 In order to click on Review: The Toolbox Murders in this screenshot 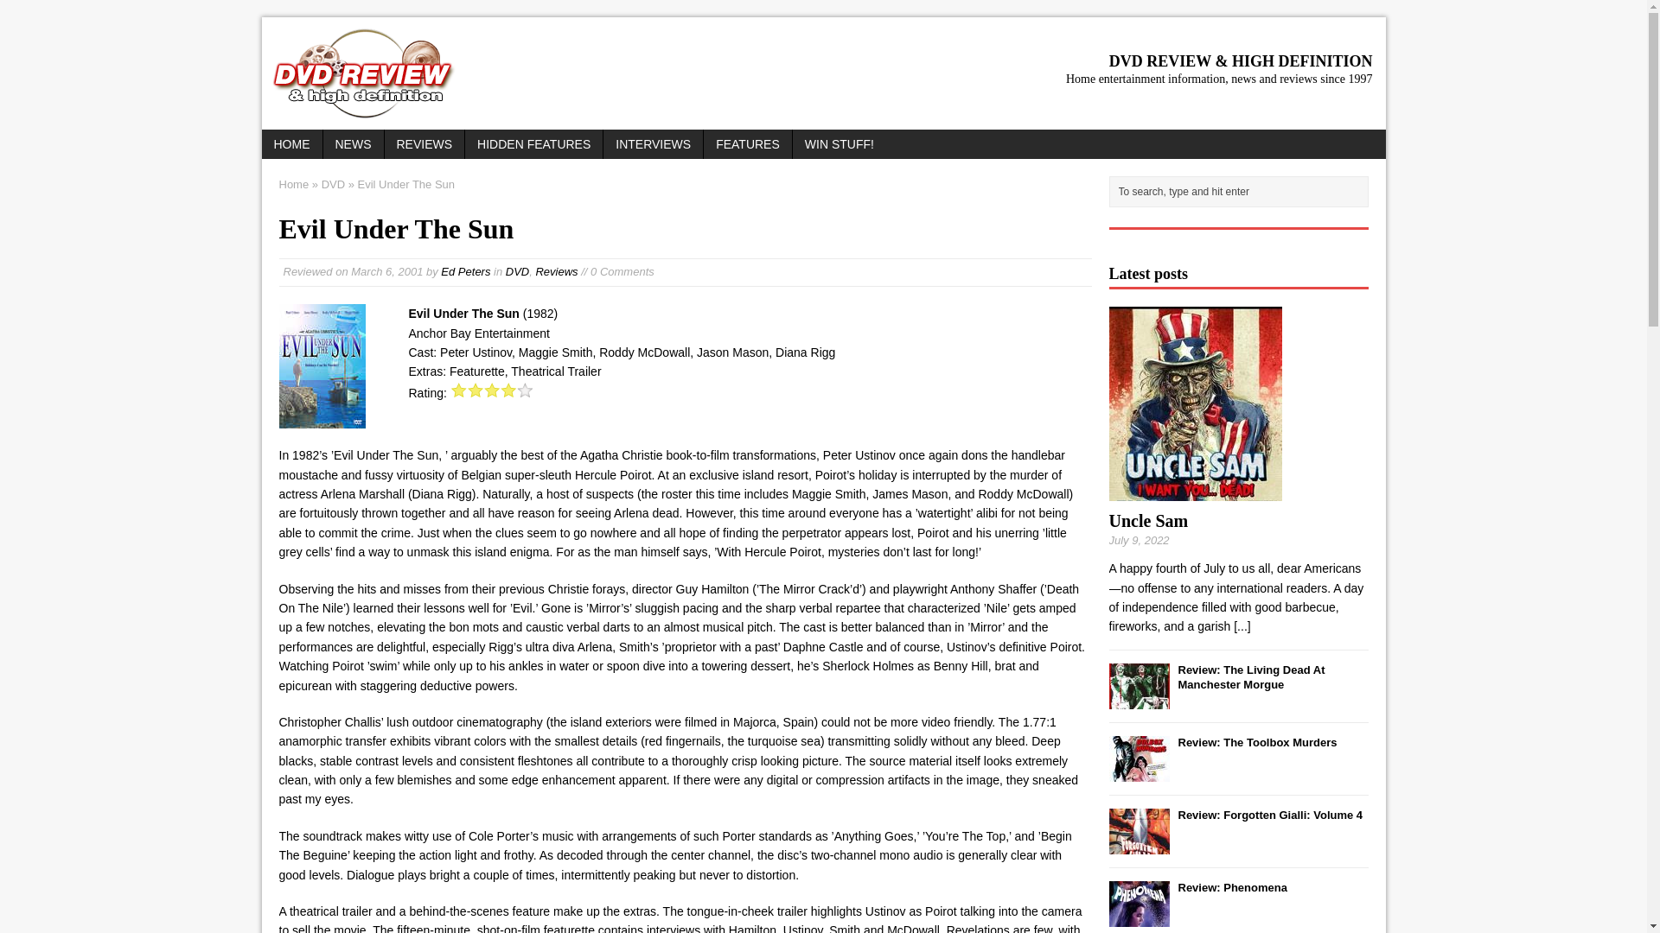, I will do `click(1256, 743)`.